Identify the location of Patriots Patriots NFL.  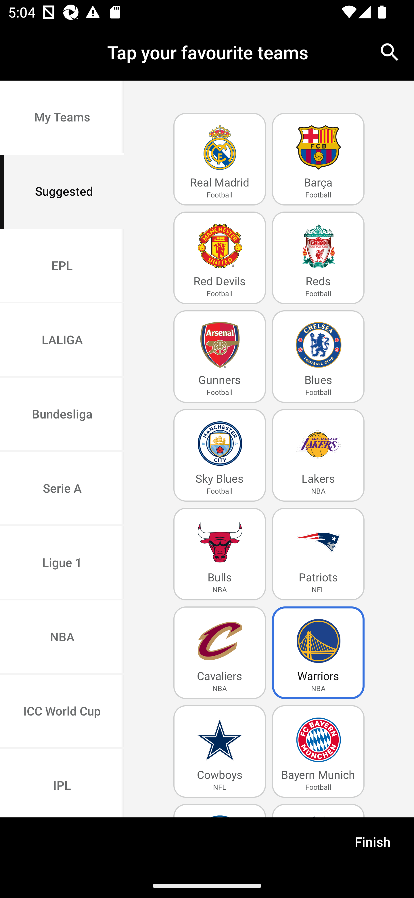
(318, 554).